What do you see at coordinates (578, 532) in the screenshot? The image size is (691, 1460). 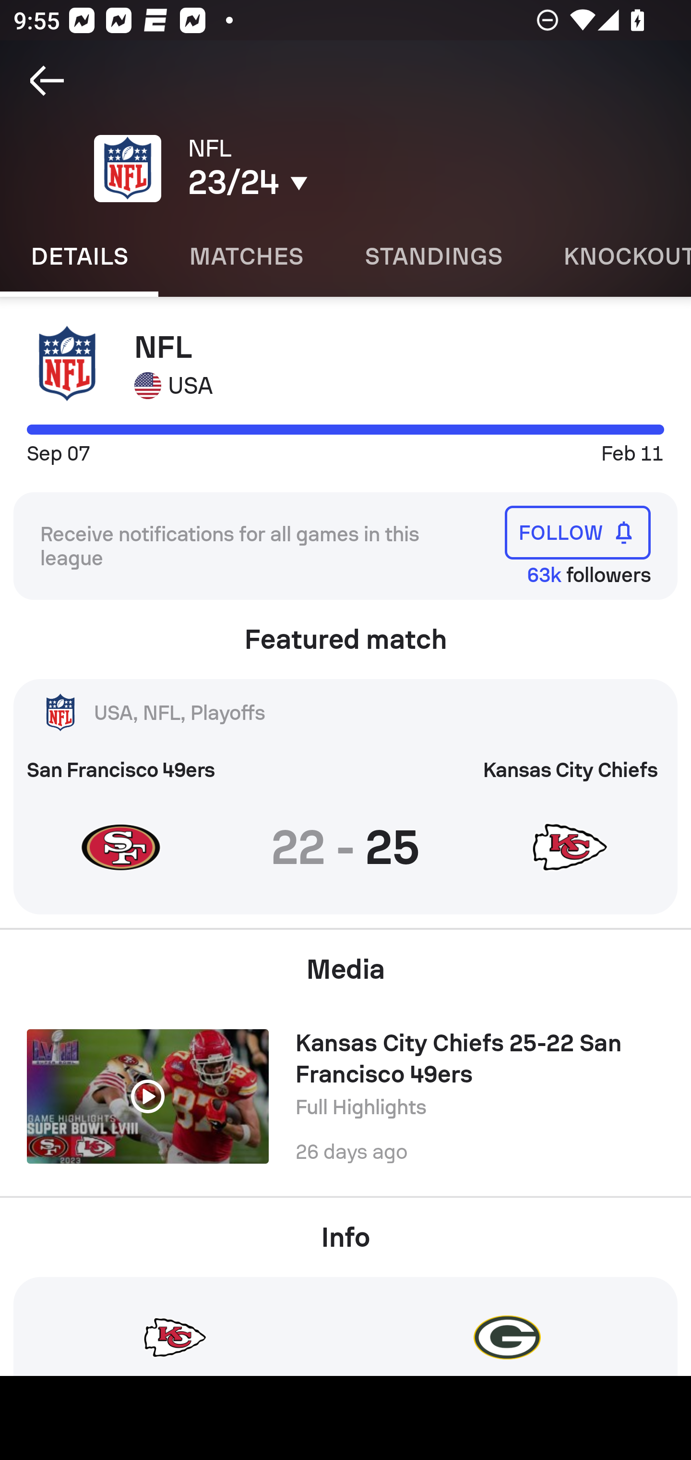 I see `FOLLOW` at bounding box center [578, 532].